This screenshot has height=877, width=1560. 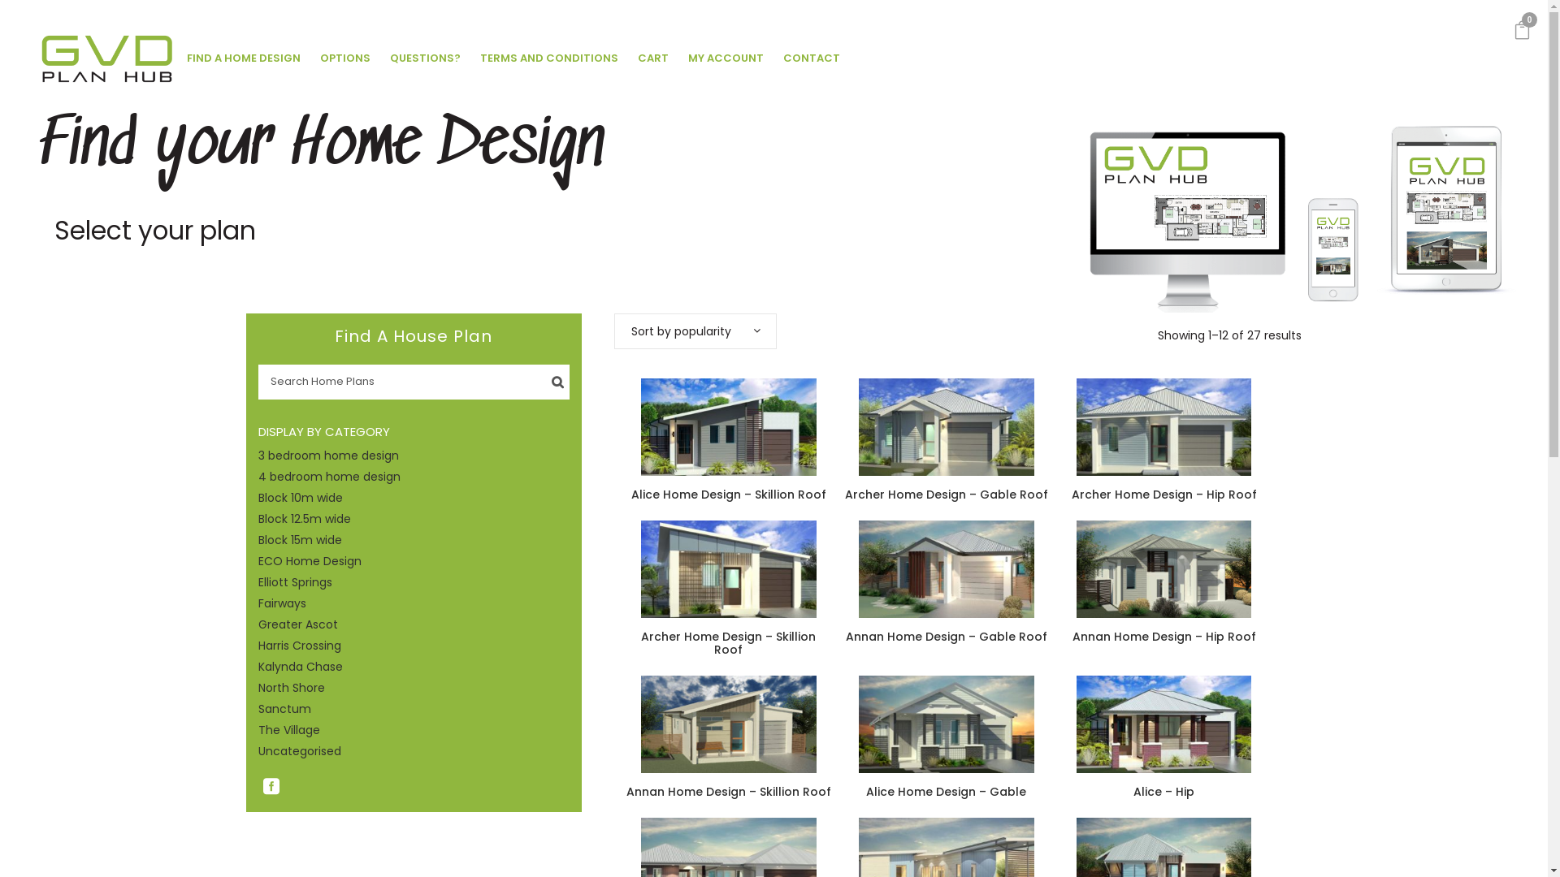 What do you see at coordinates (301, 667) in the screenshot?
I see `Kalynda Chase` at bounding box center [301, 667].